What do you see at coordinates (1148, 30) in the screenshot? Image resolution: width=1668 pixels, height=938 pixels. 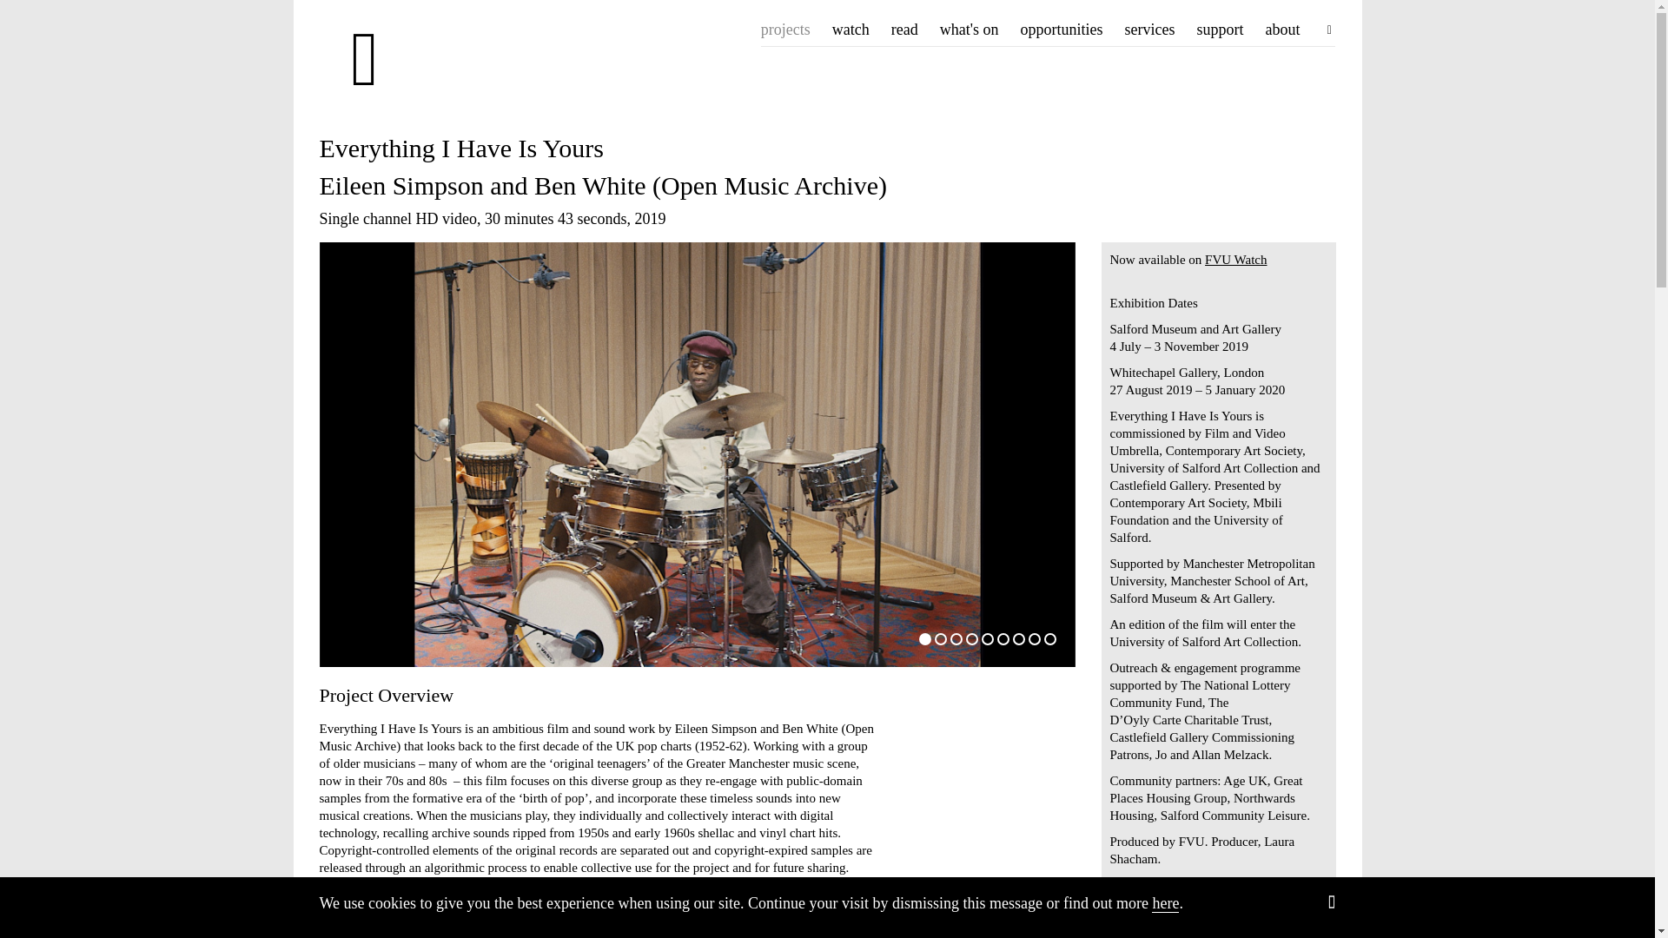 I see `services` at bounding box center [1148, 30].